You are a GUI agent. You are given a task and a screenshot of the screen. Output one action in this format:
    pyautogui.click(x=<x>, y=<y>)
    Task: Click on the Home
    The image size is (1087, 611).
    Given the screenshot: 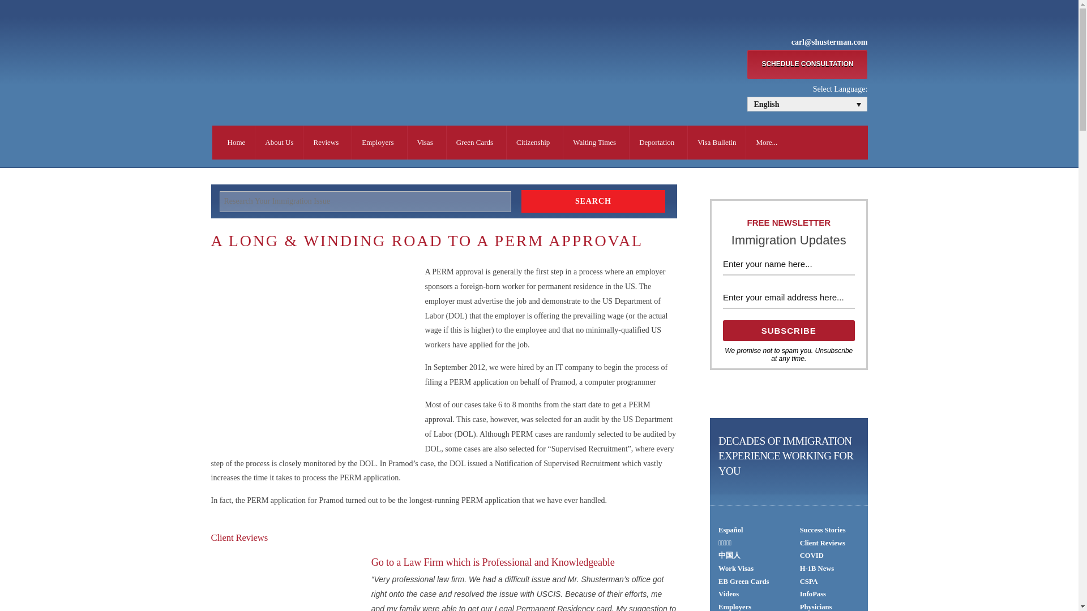 What is the action you would take?
    pyautogui.click(x=236, y=143)
    